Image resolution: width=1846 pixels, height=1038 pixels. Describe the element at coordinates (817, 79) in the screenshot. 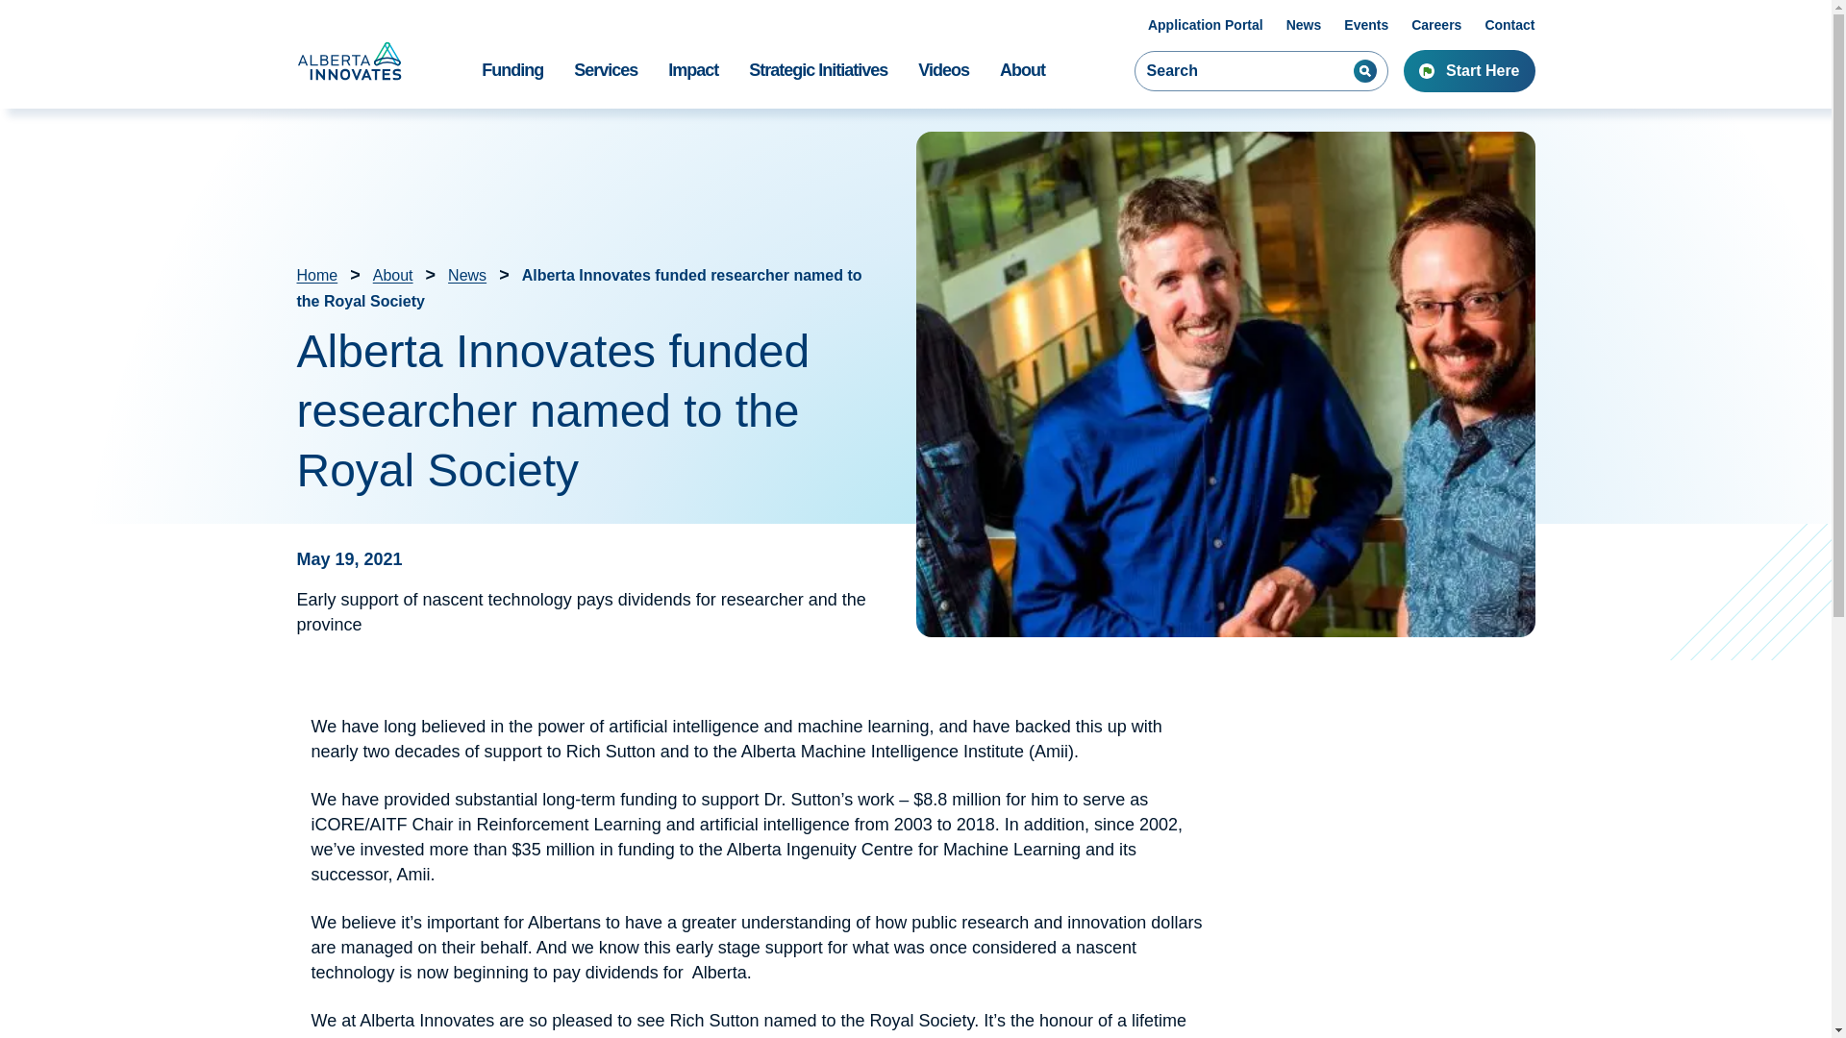

I see `Strategic Initiatives` at that location.